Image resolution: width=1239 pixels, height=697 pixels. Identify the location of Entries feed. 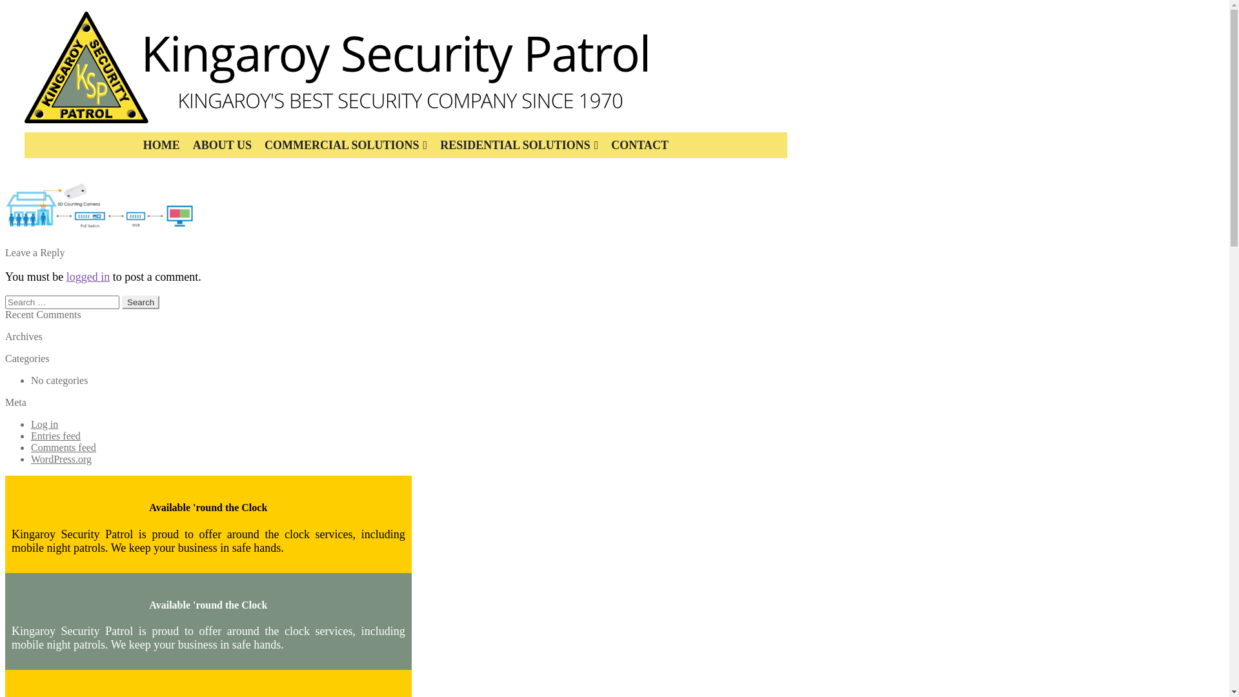
(55, 436).